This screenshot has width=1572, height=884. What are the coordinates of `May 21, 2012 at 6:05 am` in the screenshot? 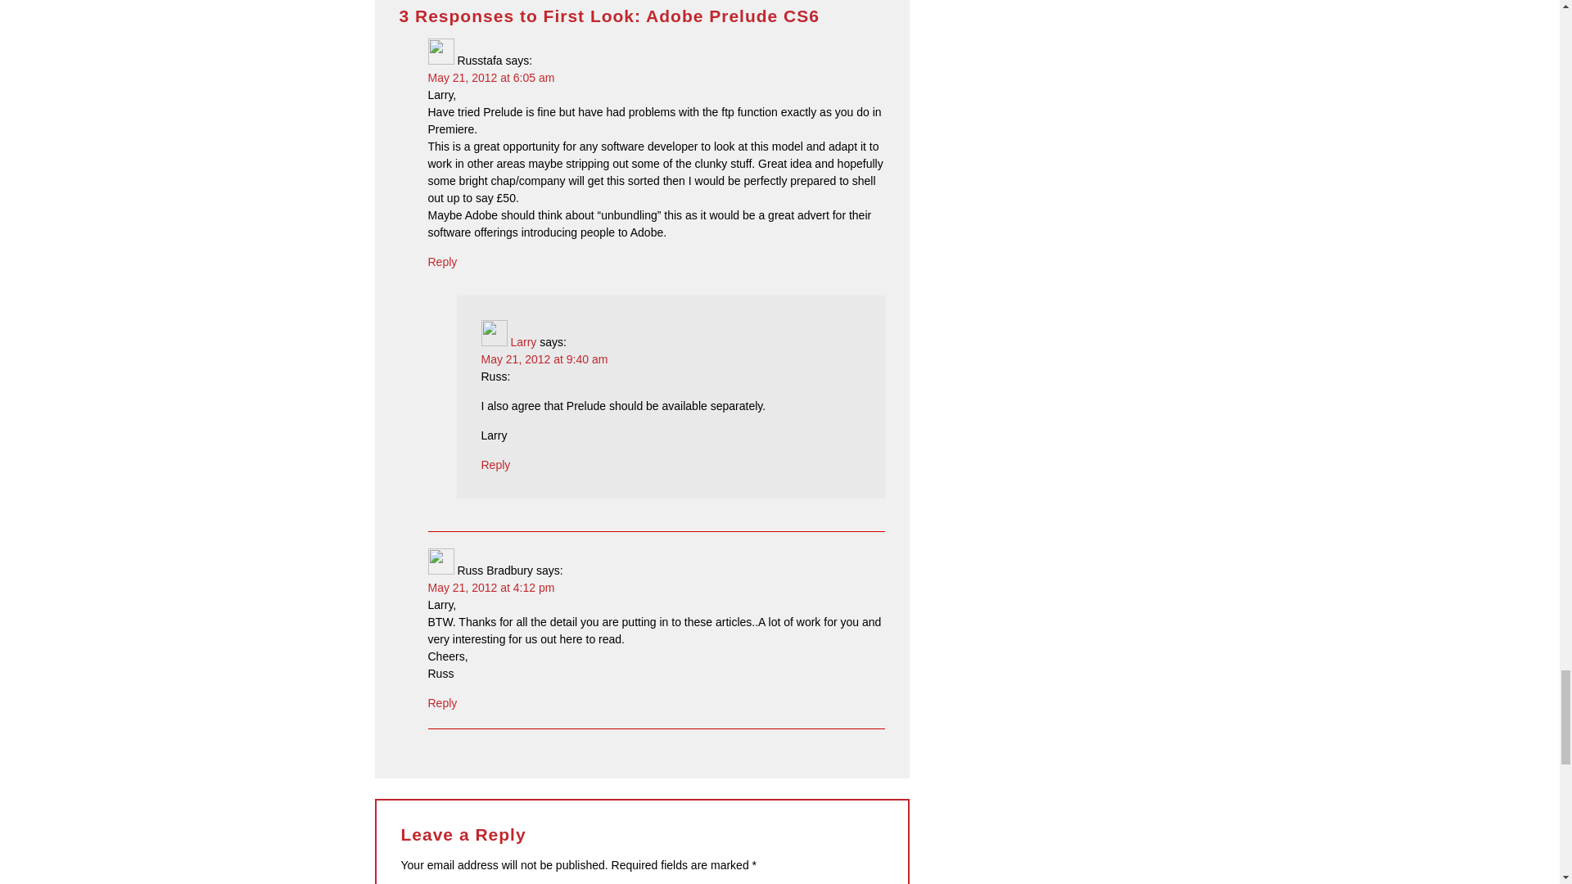 It's located at (491, 77).